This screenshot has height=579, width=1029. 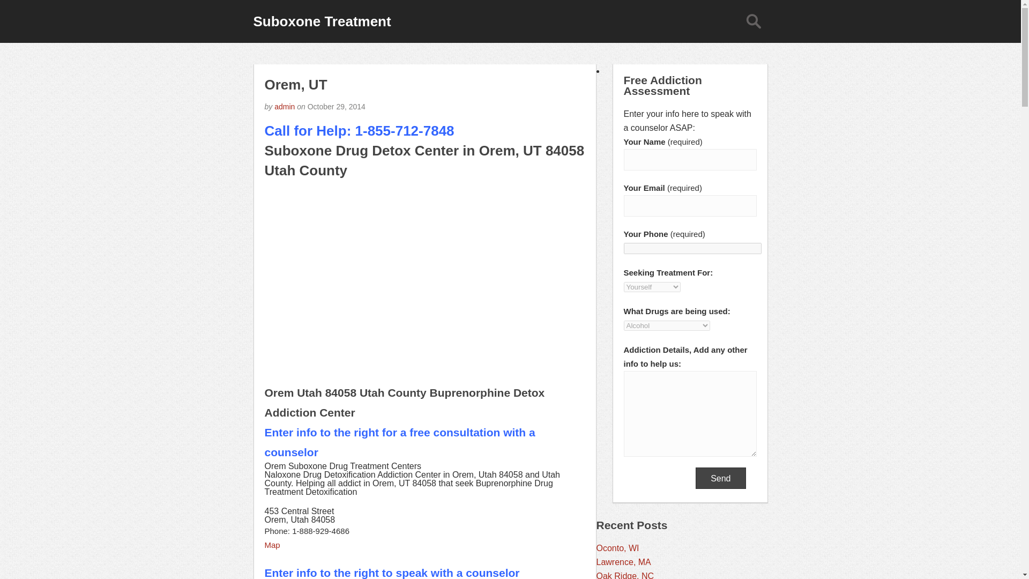 What do you see at coordinates (623, 562) in the screenshot?
I see `Lawrence, MA` at bounding box center [623, 562].